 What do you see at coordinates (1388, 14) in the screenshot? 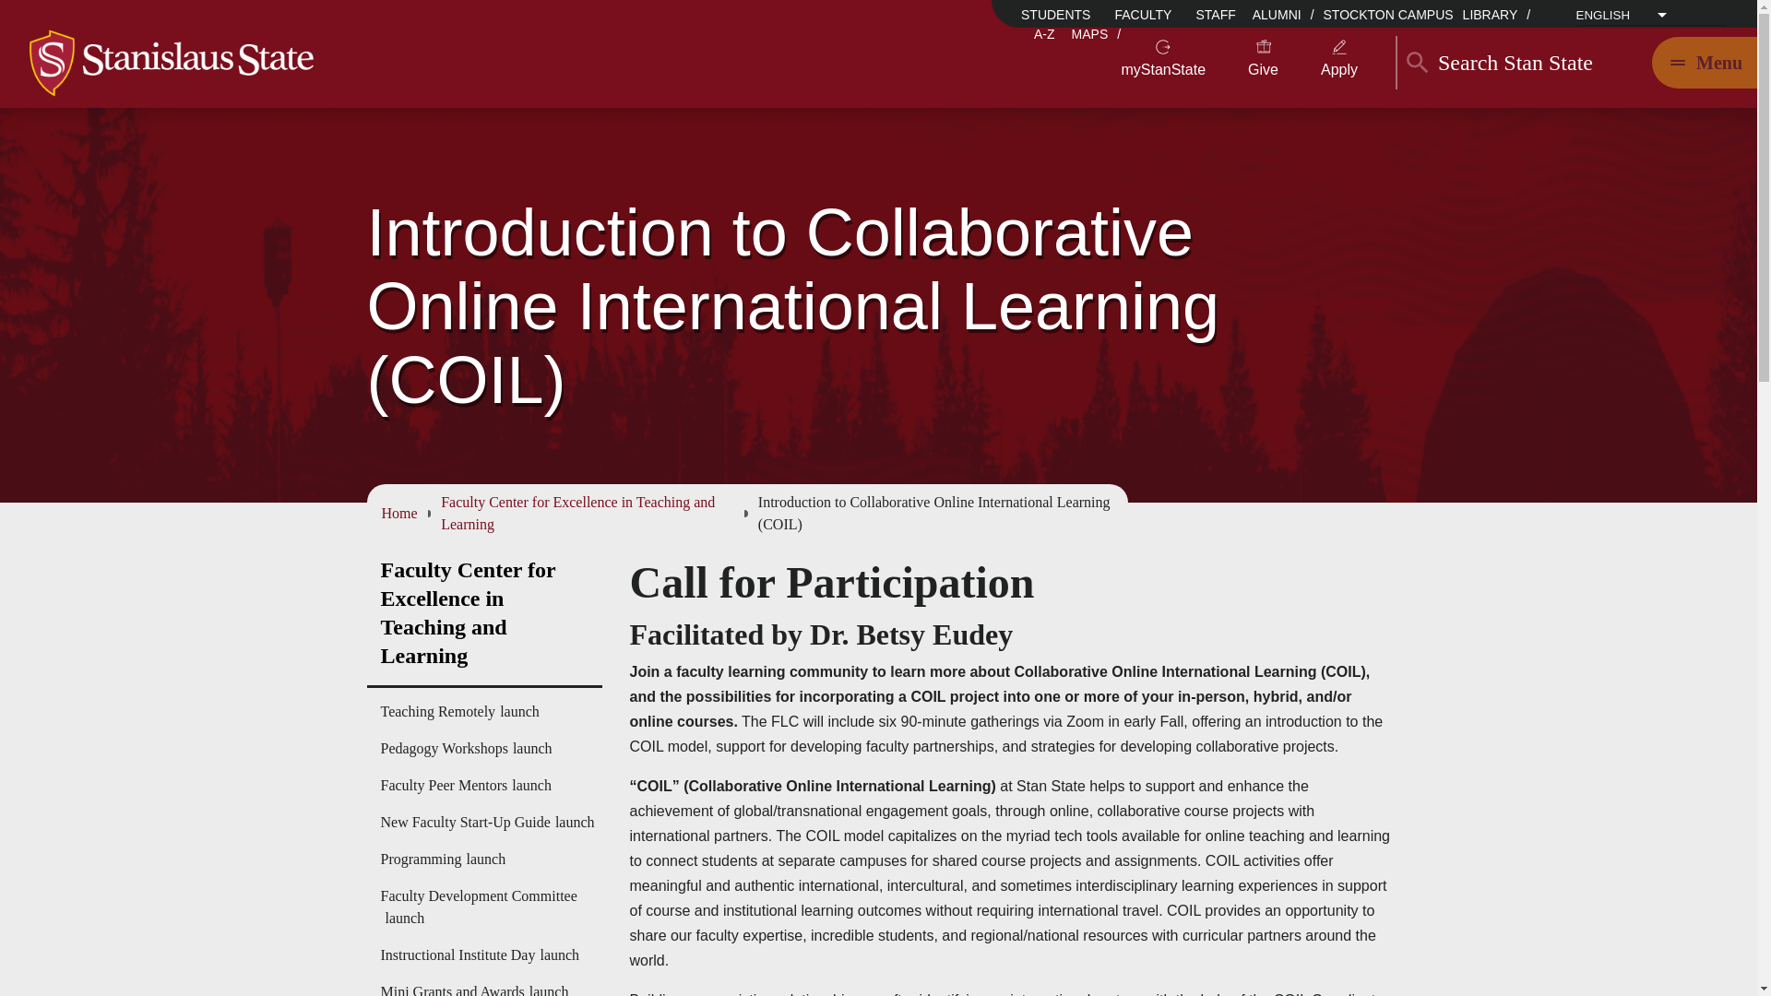
I see `Stockton Campus` at bounding box center [1388, 14].